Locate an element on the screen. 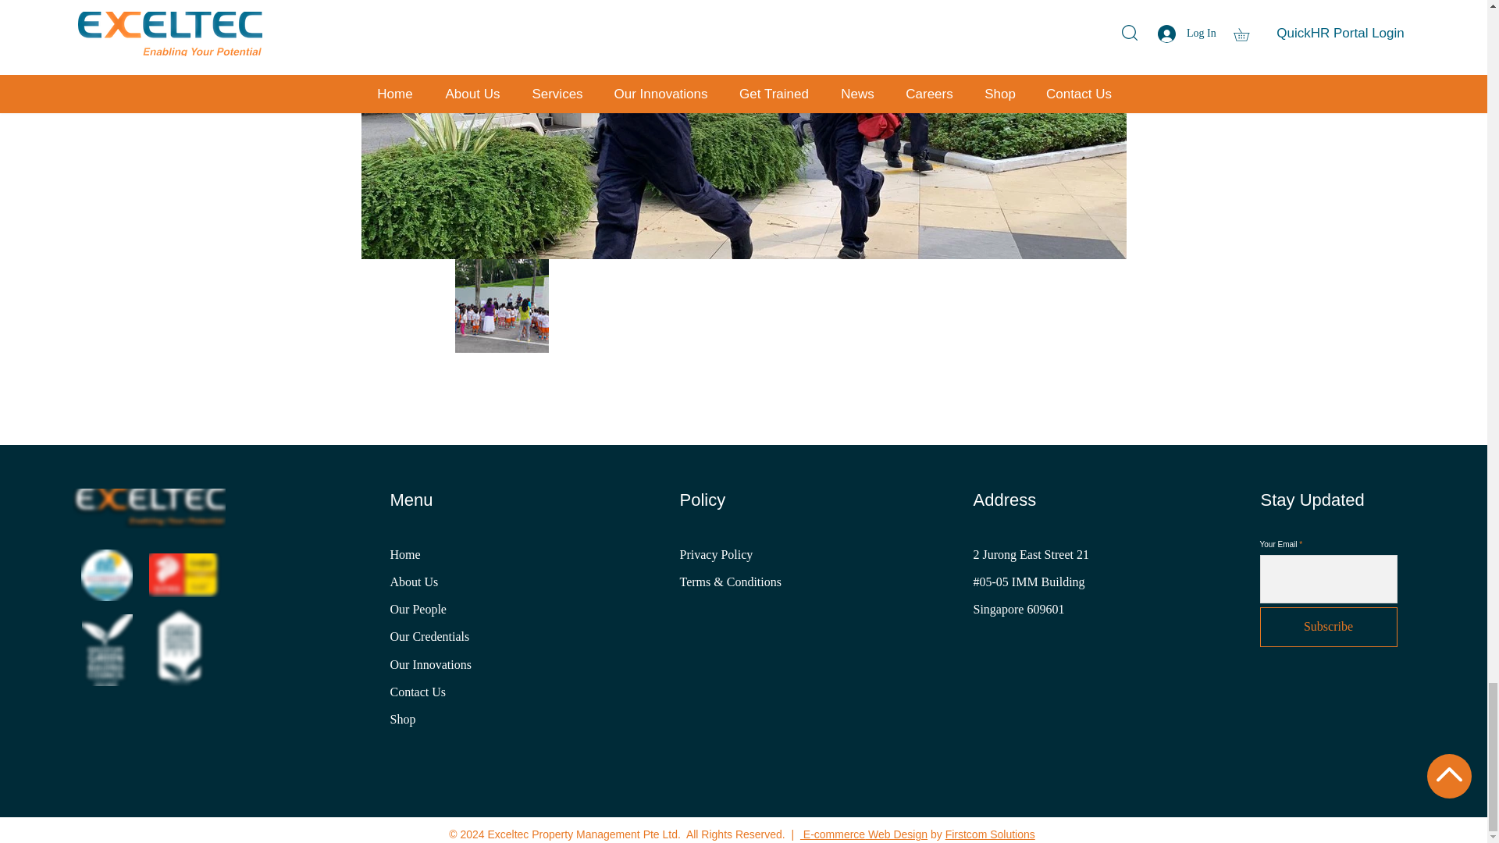 This screenshot has height=843, width=1499. Home  is located at coordinates (407, 554).